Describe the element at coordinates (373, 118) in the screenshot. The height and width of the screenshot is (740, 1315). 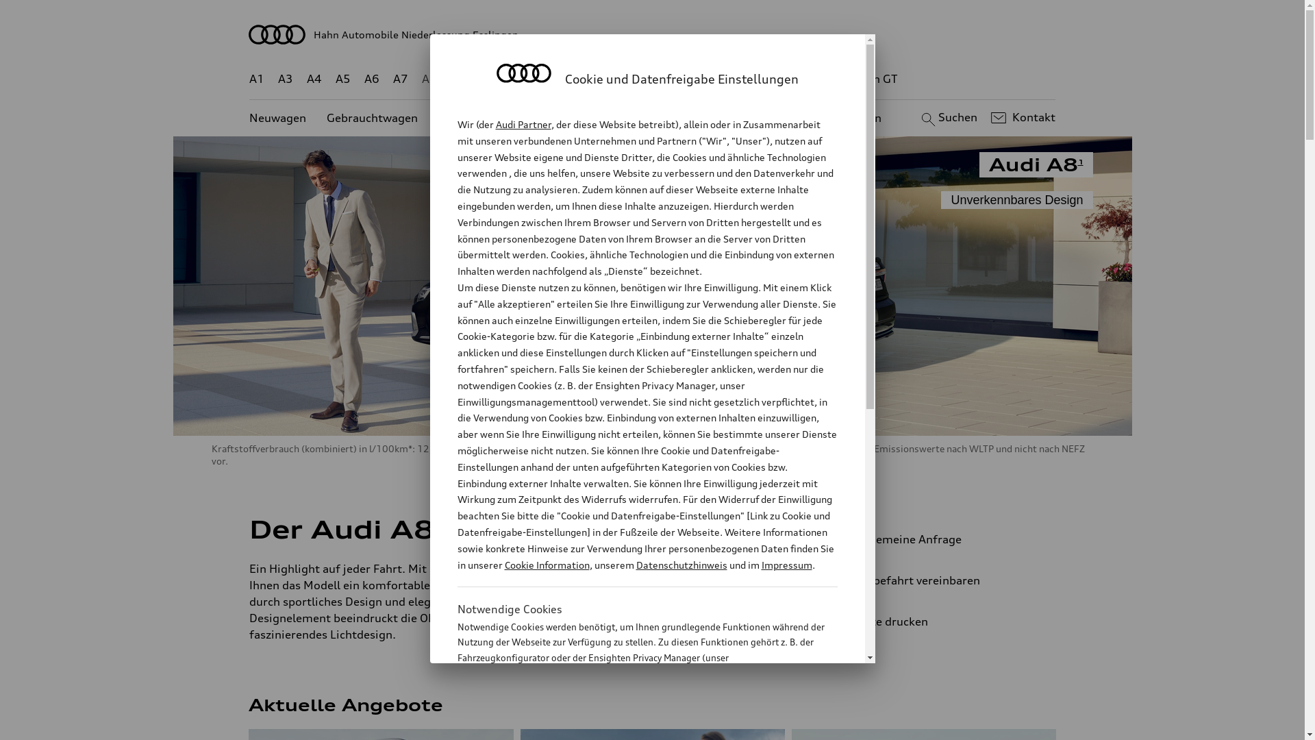
I see `Gebrauchtwagen` at that location.